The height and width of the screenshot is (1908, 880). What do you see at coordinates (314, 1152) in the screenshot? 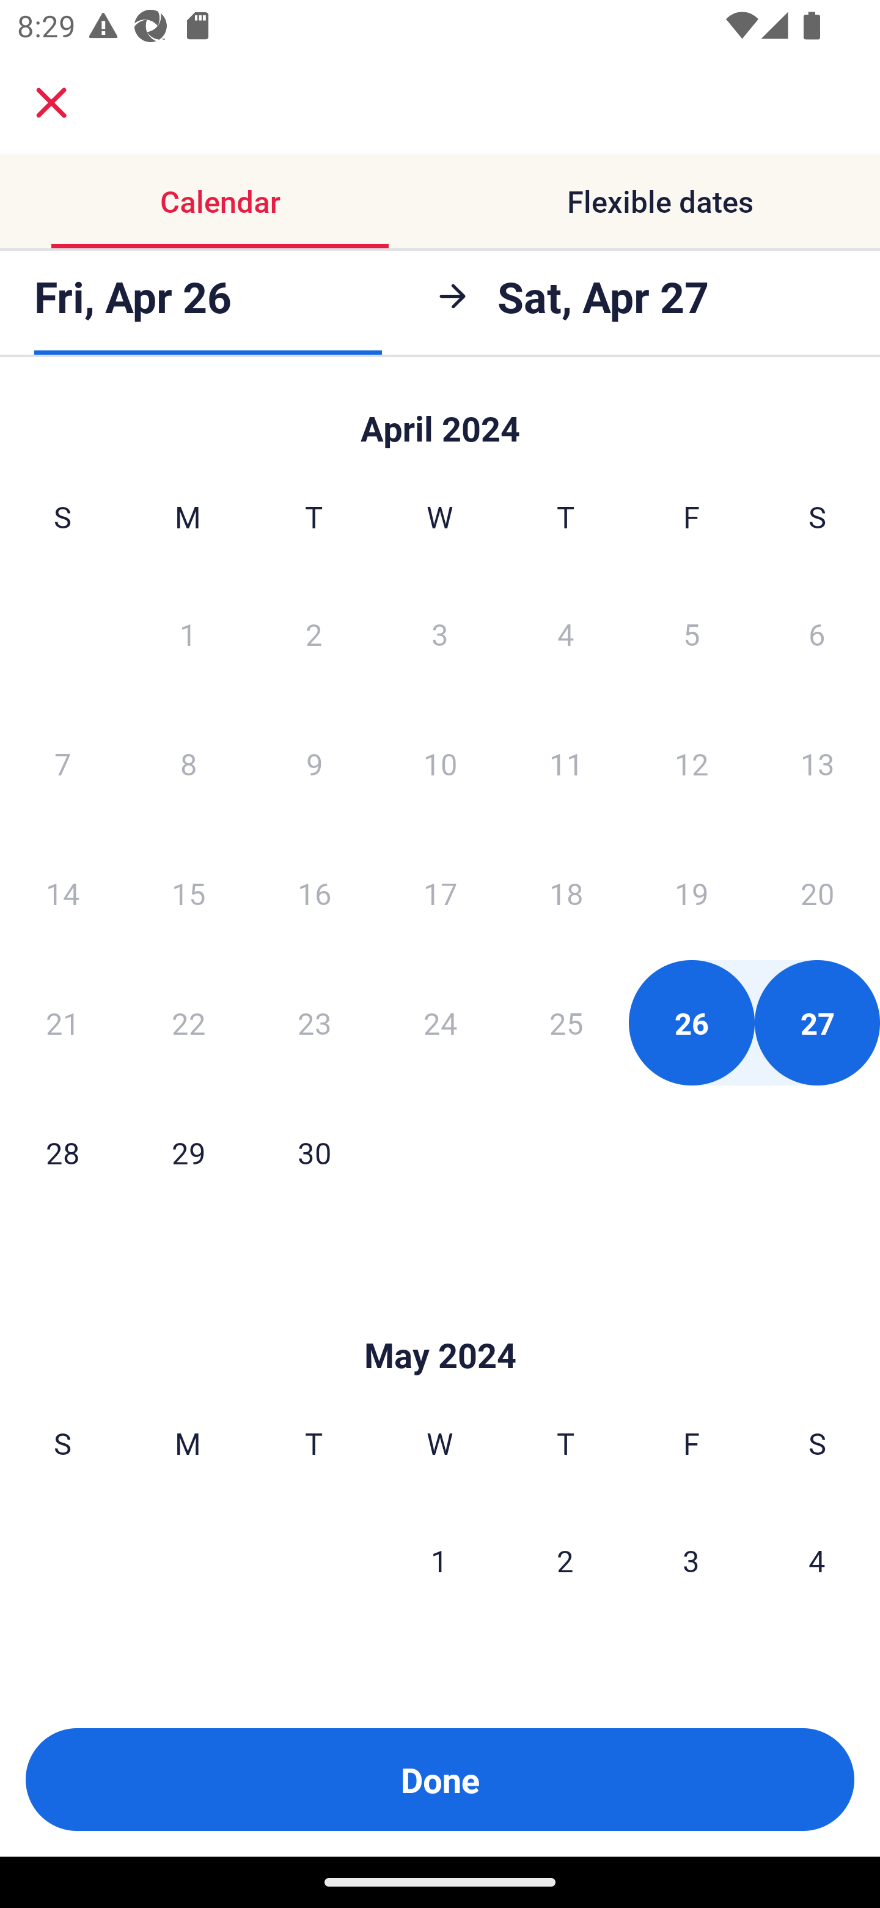
I see `30 Tuesday, April 30, 2024` at bounding box center [314, 1152].